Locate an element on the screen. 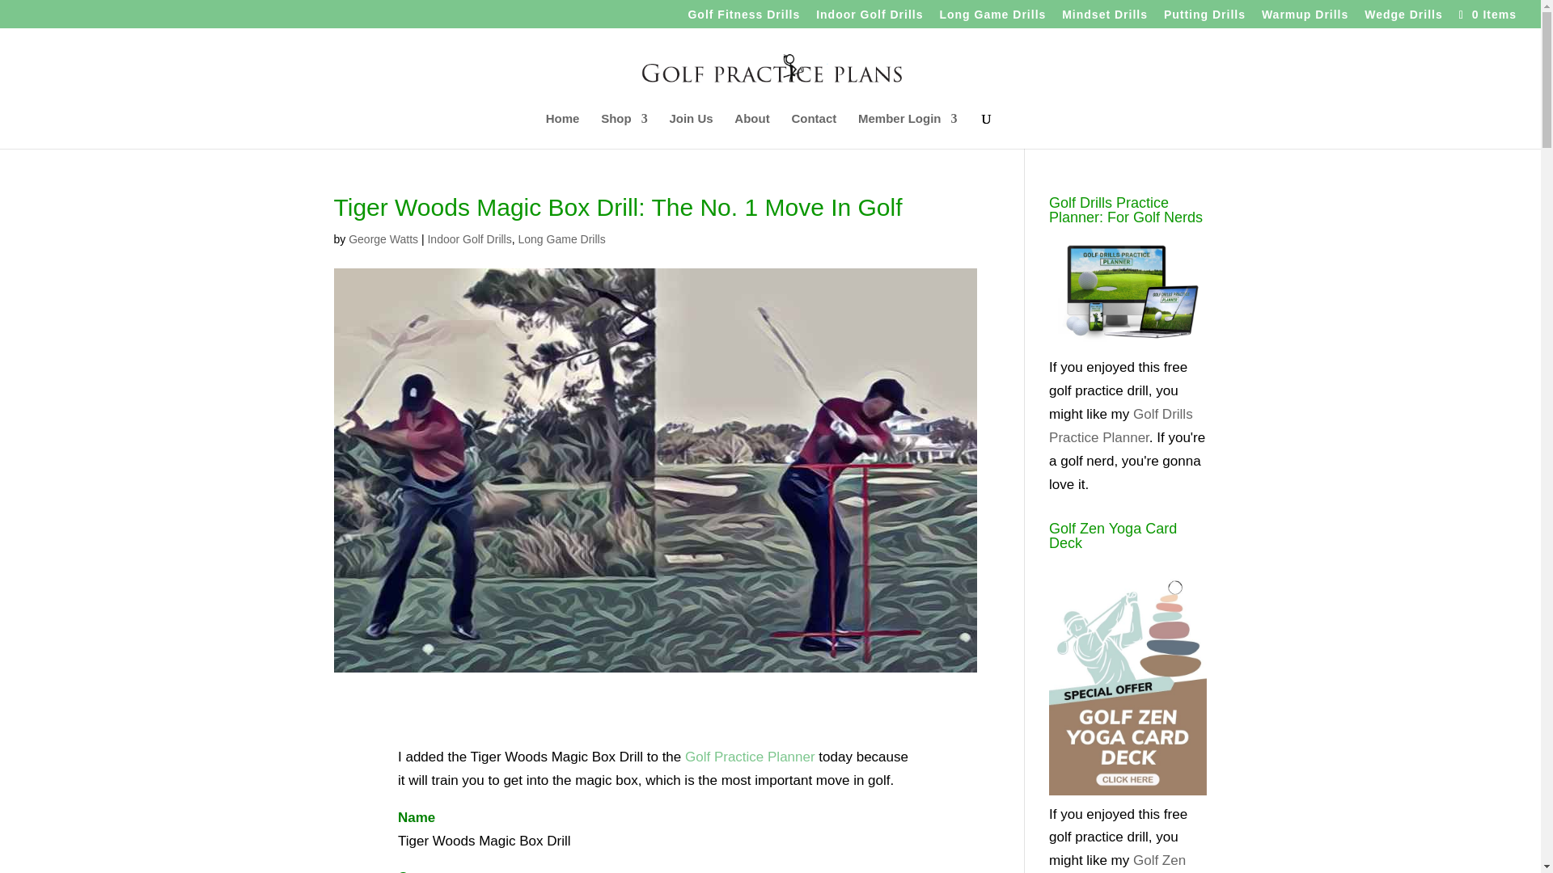  Shop is located at coordinates (624, 131).